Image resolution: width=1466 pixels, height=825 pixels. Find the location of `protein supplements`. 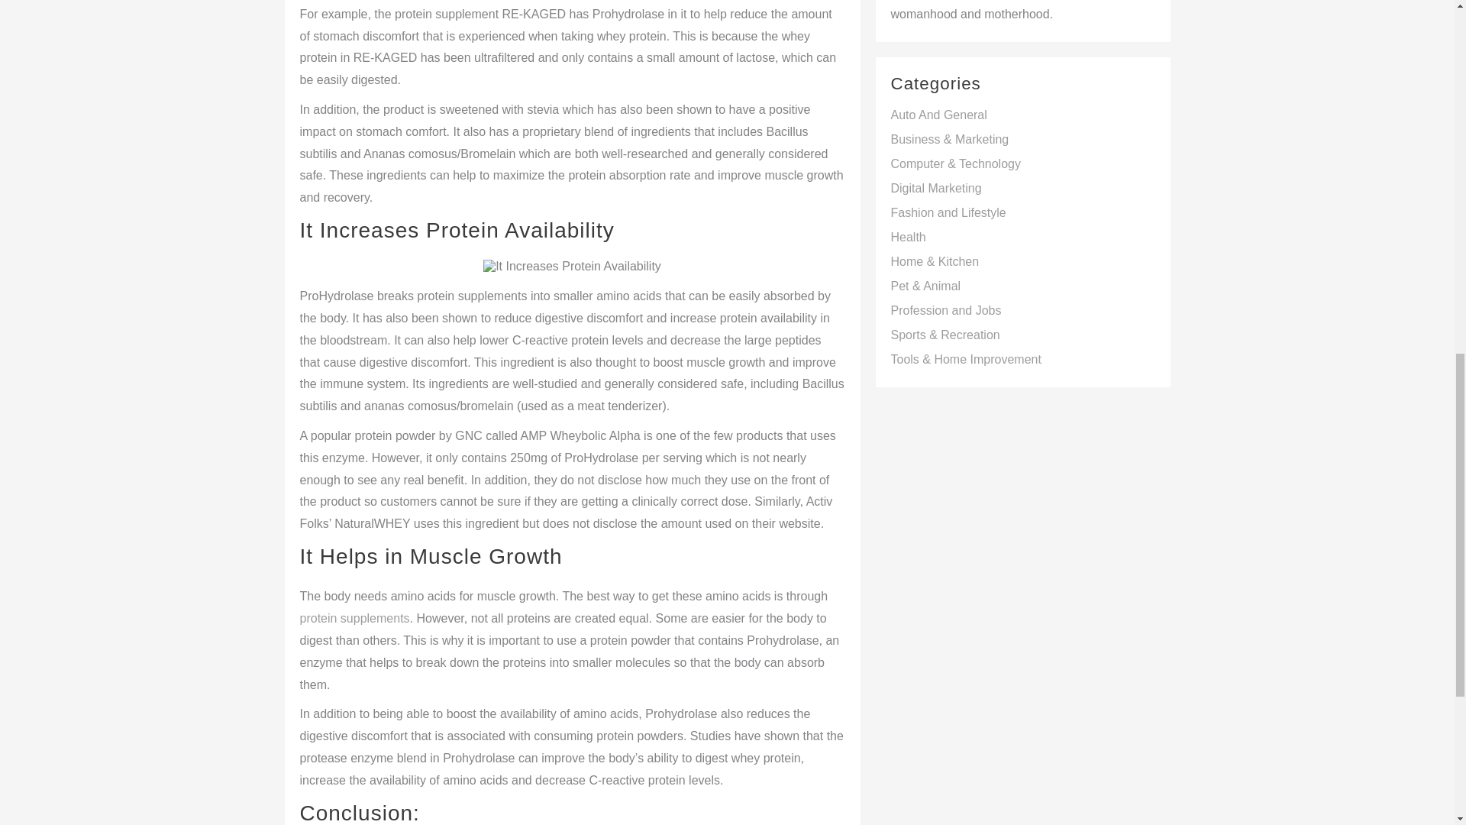

protein supplements is located at coordinates (354, 618).